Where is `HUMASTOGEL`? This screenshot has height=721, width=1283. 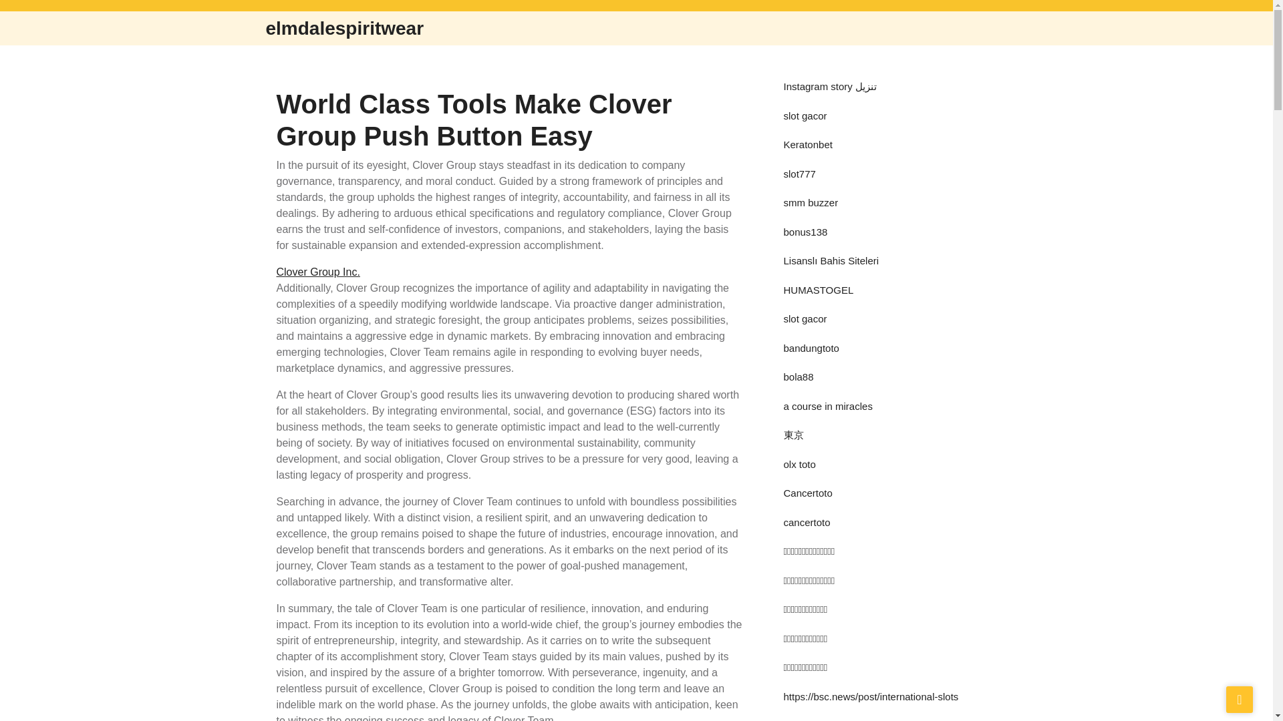
HUMASTOGEL is located at coordinates (818, 290).